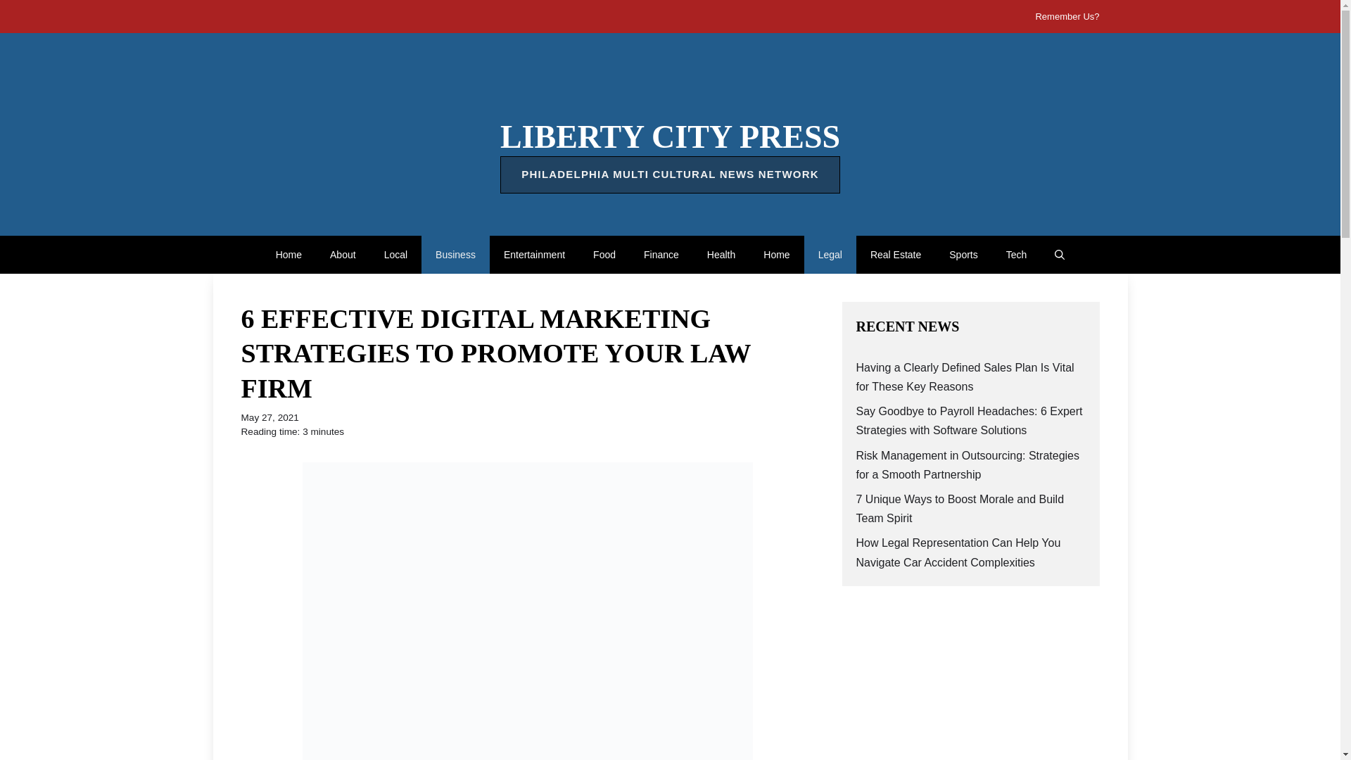 The width and height of the screenshot is (1351, 760). I want to click on Legal, so click(830, 254).